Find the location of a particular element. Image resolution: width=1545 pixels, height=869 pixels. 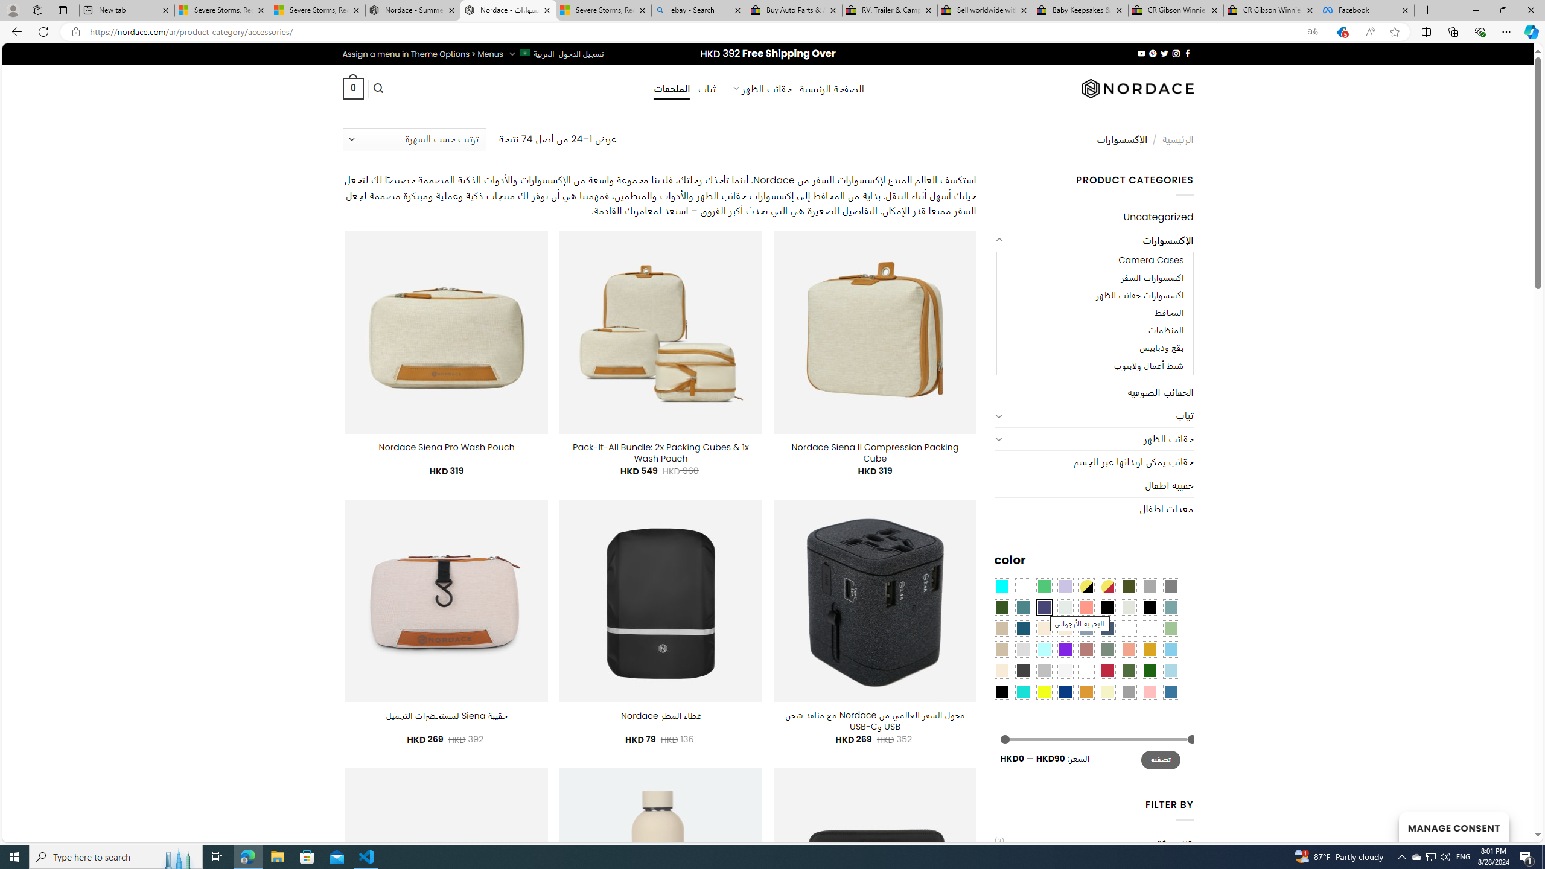

All Black is located at coordinates (1107, 607).